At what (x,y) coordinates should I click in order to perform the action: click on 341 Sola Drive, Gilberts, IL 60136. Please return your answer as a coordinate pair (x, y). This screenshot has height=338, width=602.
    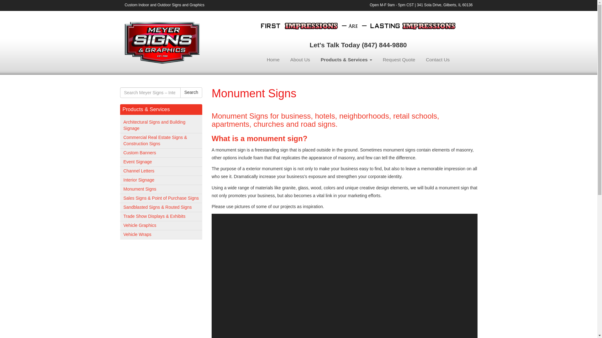
    Looking at the image, I should click on (445, 5).